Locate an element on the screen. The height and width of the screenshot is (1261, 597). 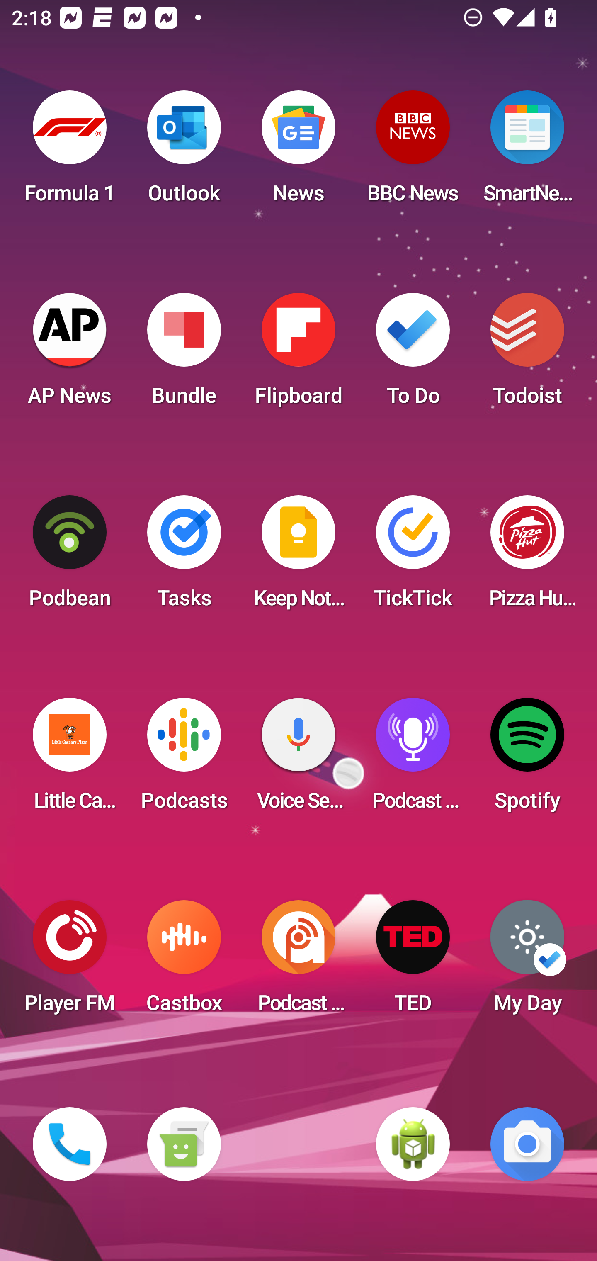
Podcasts is located at coordinates (184, 759).